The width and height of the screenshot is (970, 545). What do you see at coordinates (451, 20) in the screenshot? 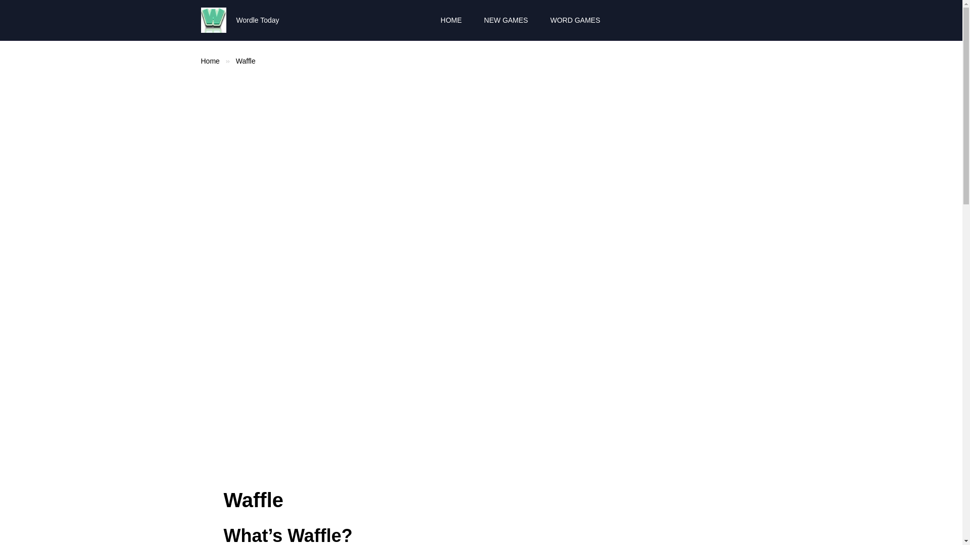
I see `HOME` at bounding box center [451, 20].